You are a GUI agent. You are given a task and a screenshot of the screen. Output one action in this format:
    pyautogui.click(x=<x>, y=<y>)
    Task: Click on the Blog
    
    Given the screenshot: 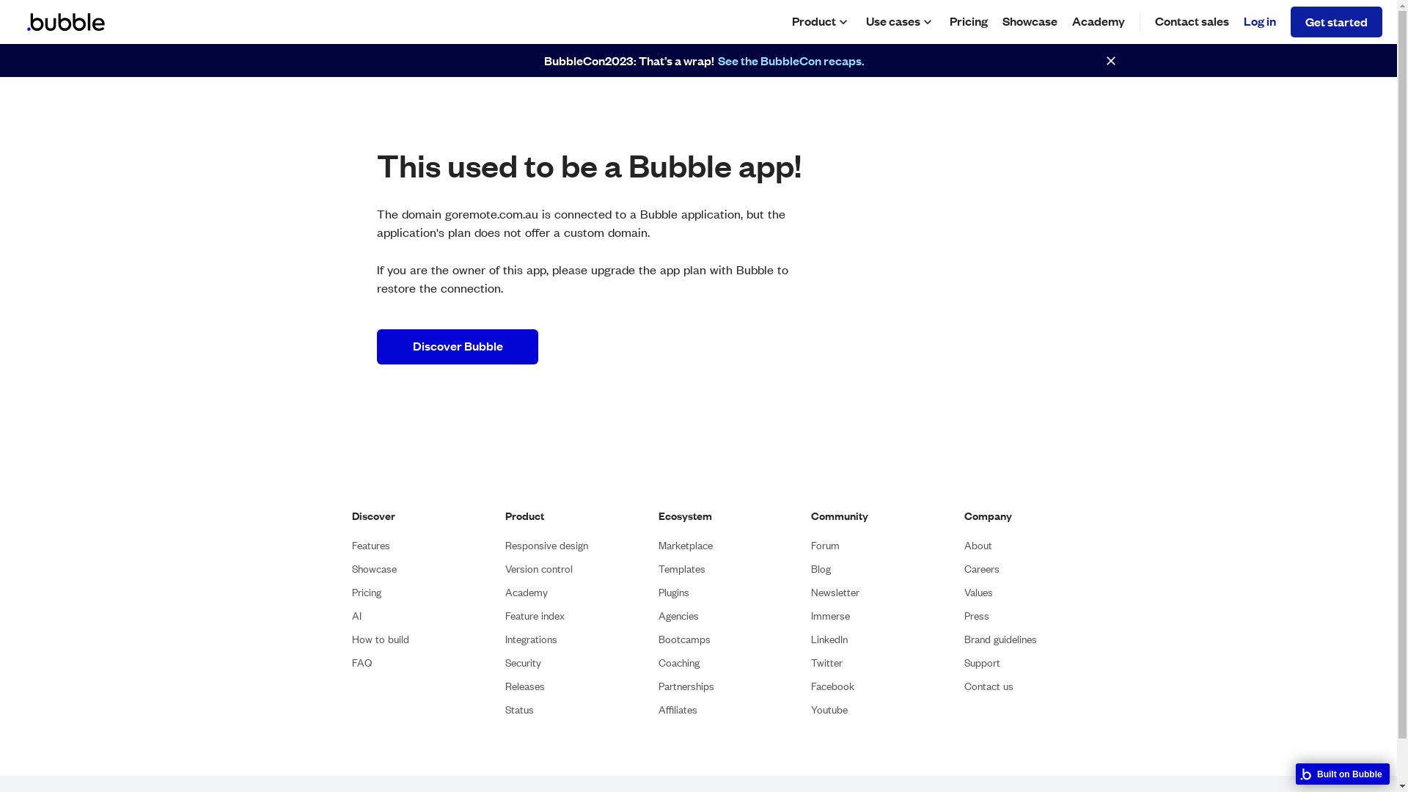 What is the action you would take?
    pyautogui.click(x=821, y=569)
    